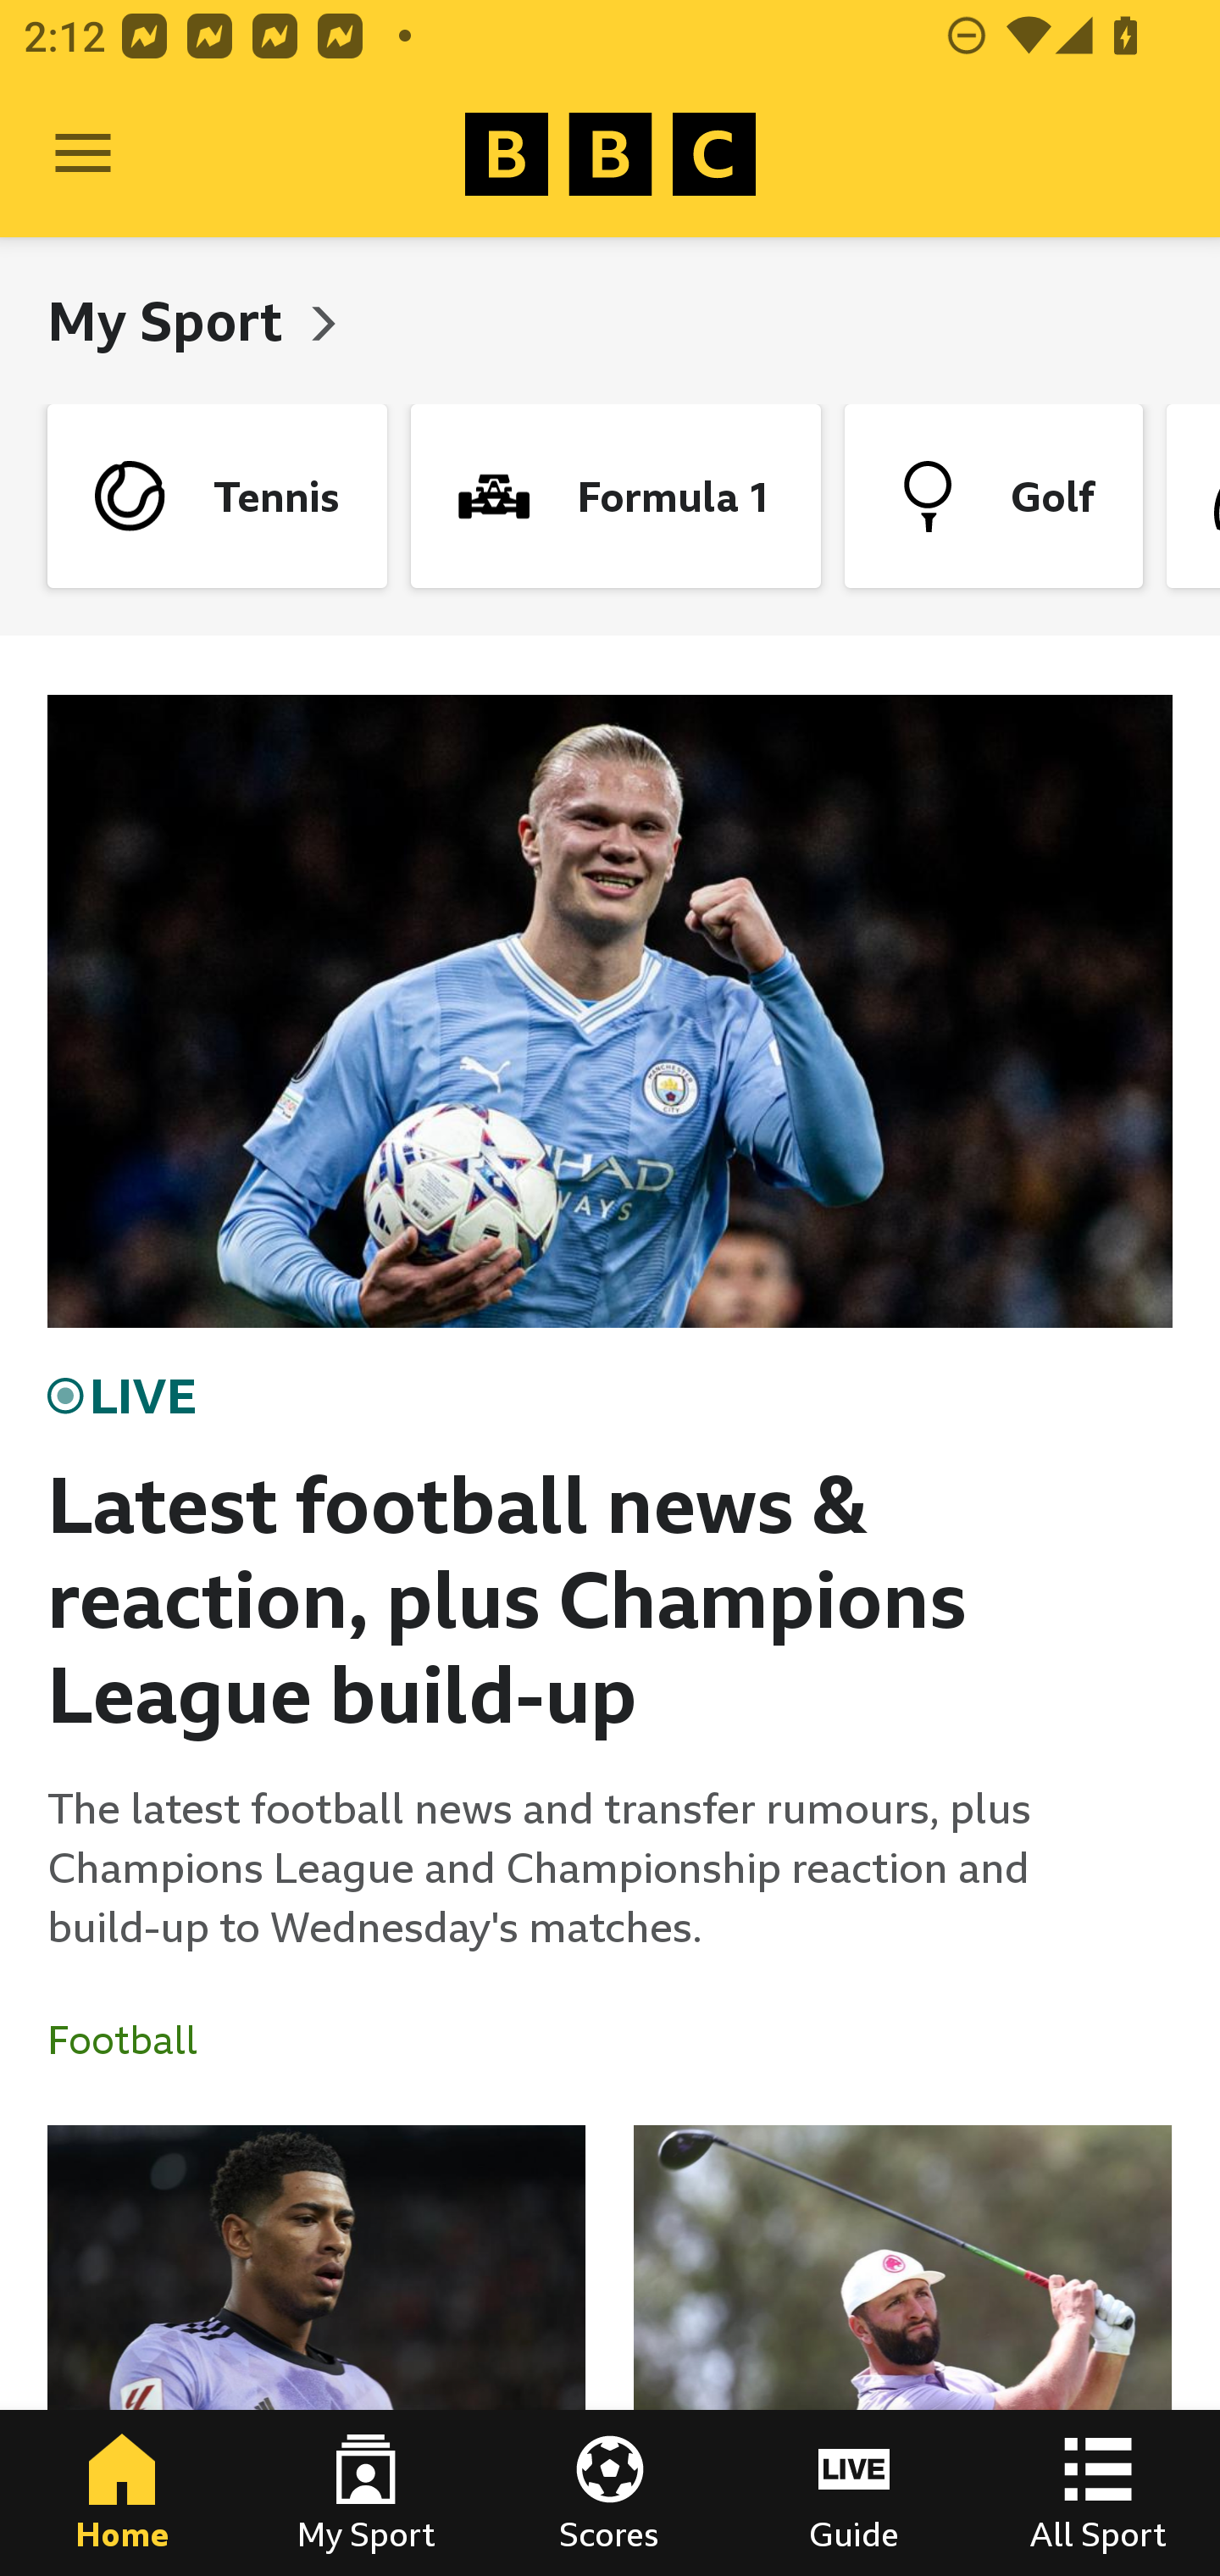 The height and width of the screenshot is (2576, 1220). What do you see at coordinates (135, 2040) in the screenshot?
I see `Football In the section Football` at bounding box center [135, 2040].